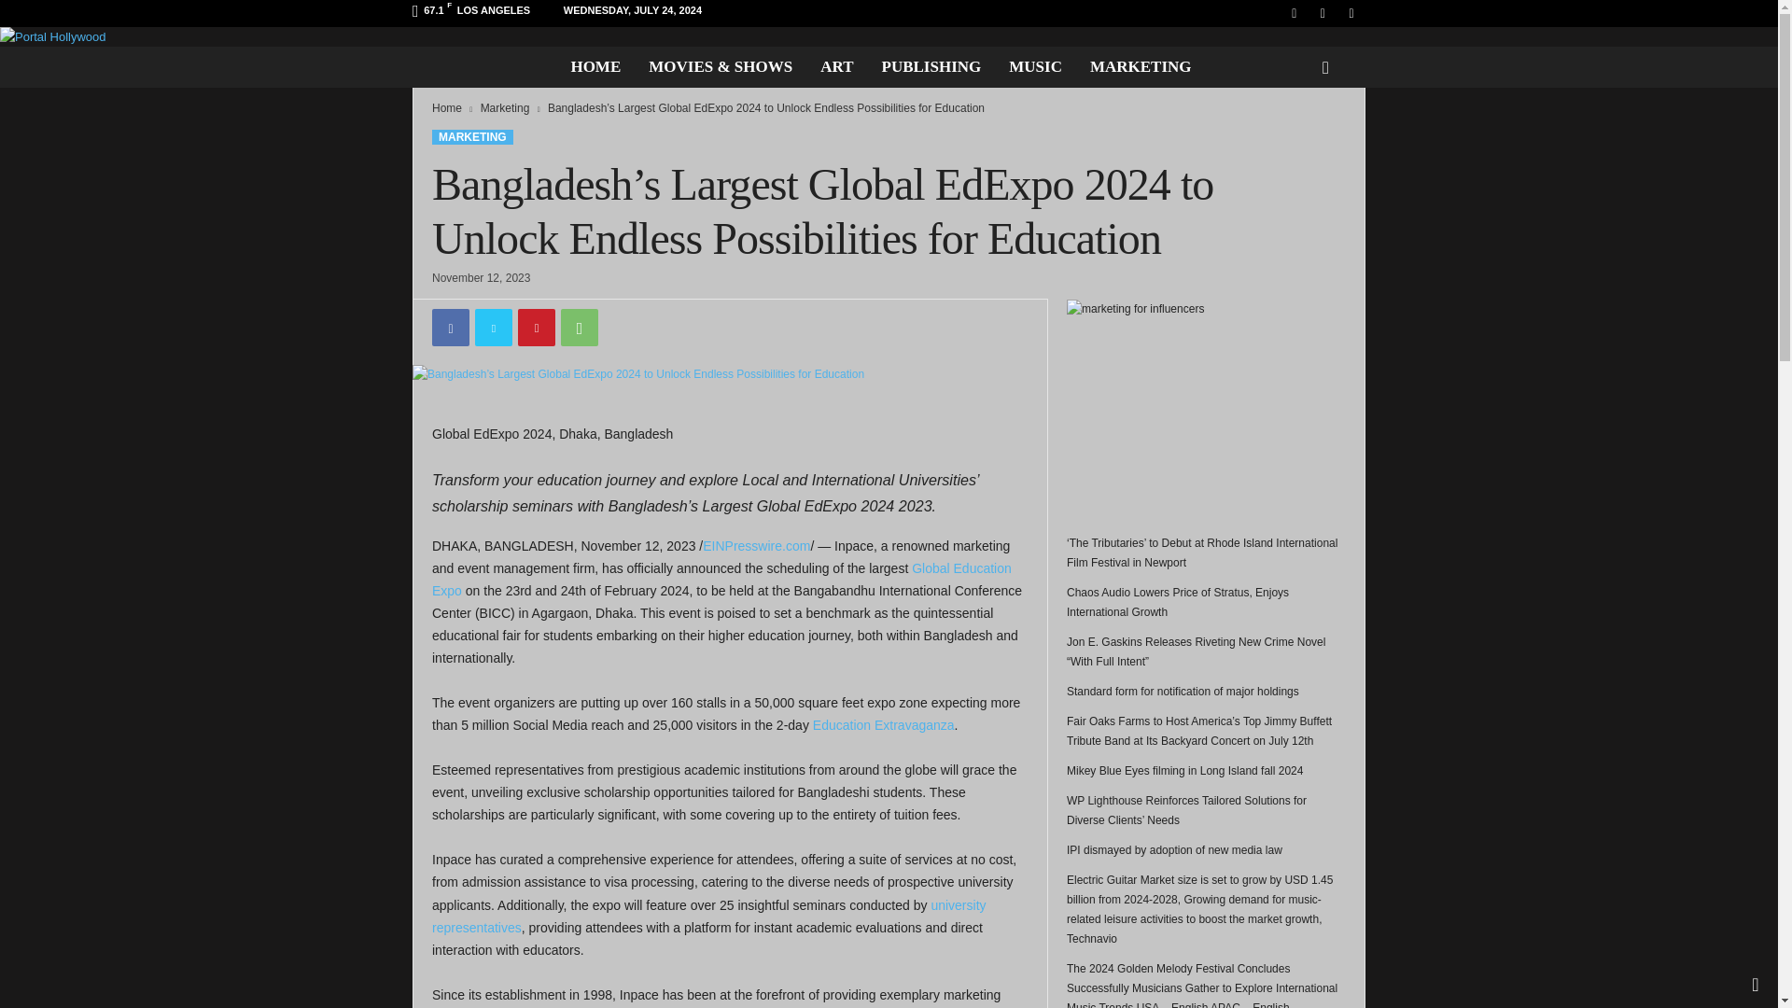 The width and height of the screenshot is (1792, 1008). I want to click on Pinterest, so click(536, 327).